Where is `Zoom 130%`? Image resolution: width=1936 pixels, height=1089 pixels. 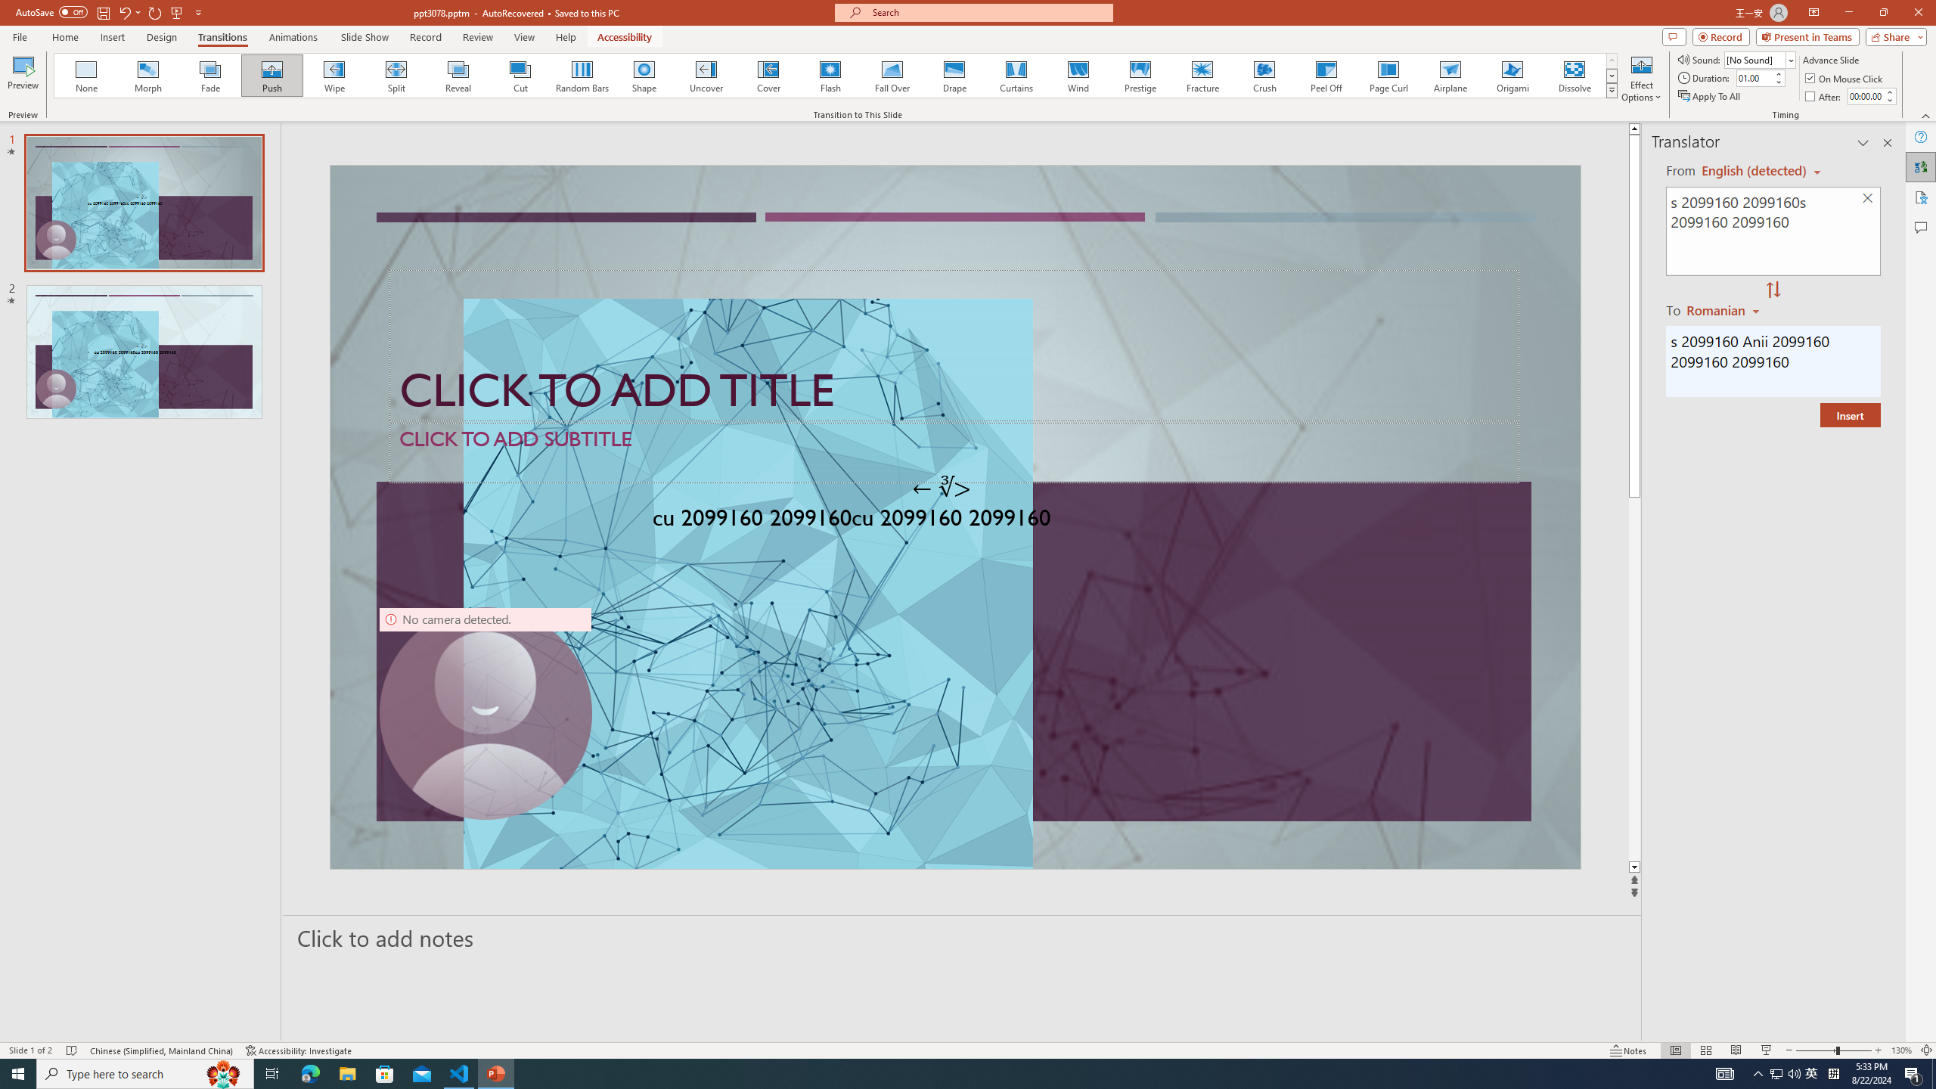 Zoom 130% is located at coordinates (1901, 1050).